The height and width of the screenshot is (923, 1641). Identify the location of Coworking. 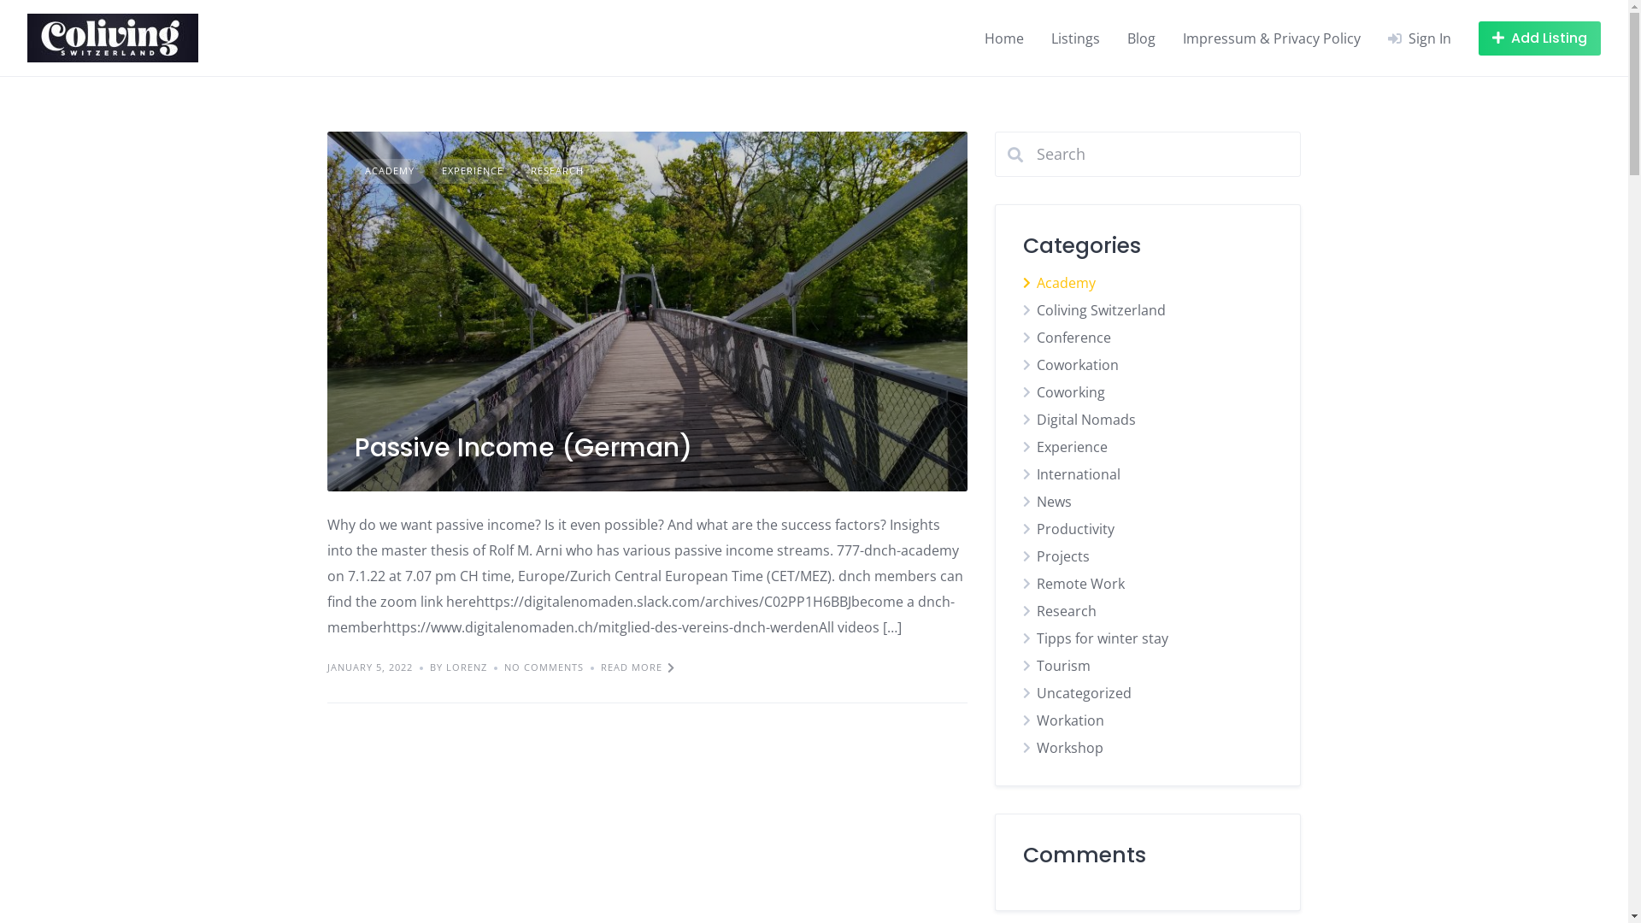
(1071, 392).